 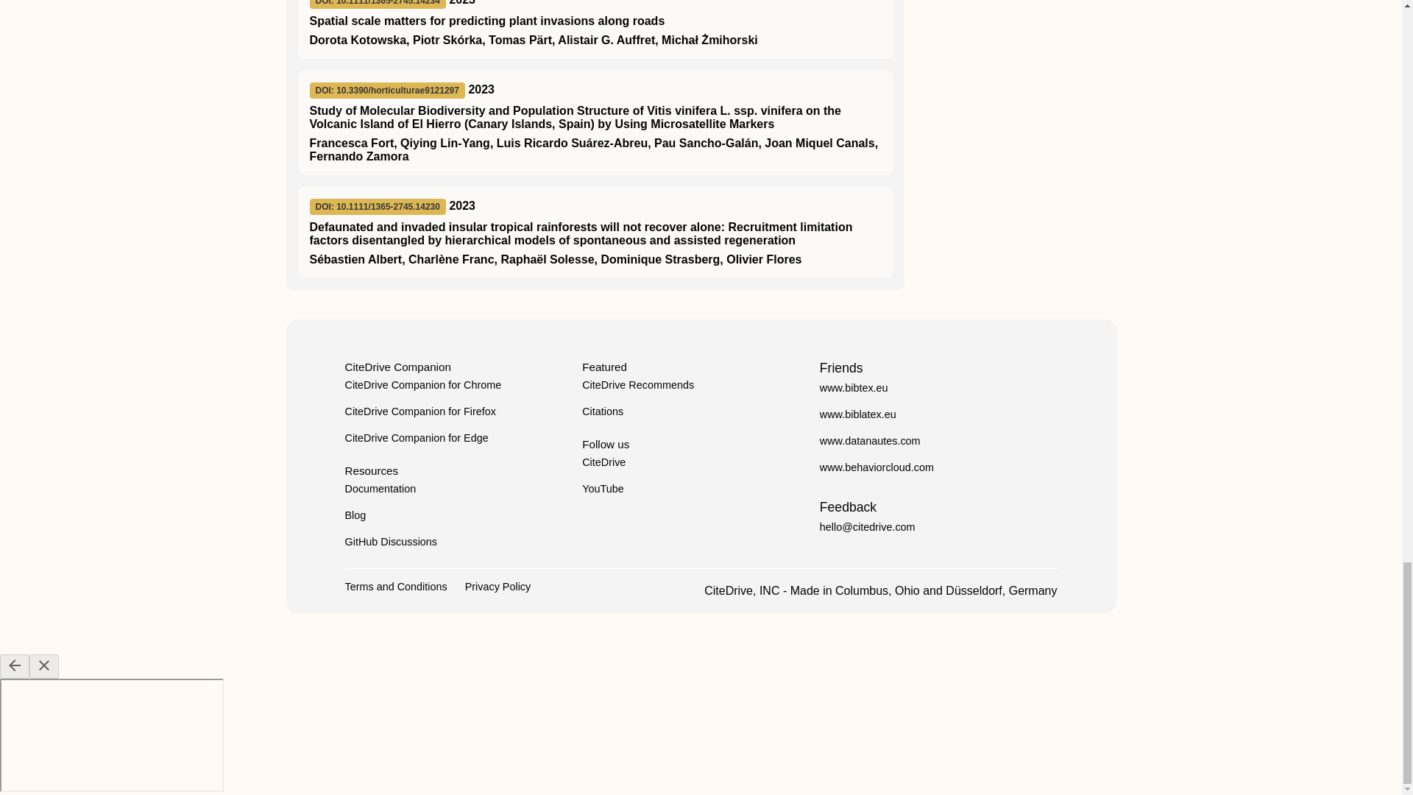 I want to click on CiteDrive Recommends, so click(x=637, y=385).